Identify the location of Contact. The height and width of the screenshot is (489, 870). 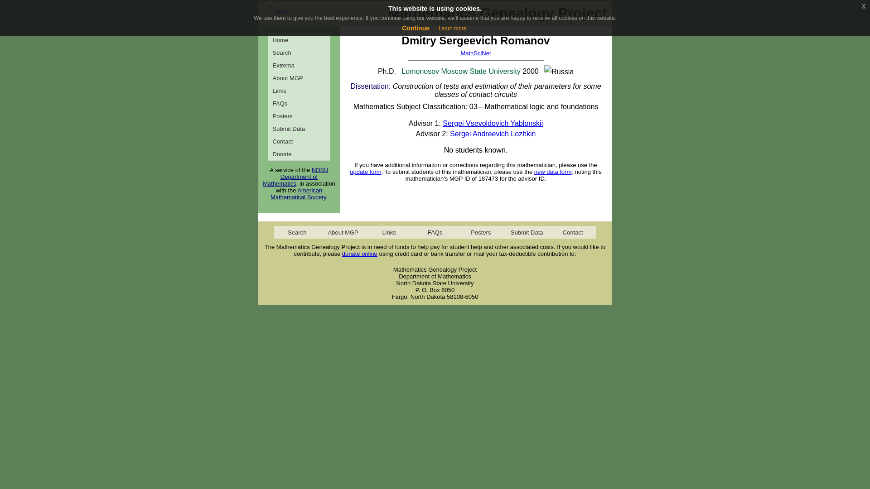
(299, 141).